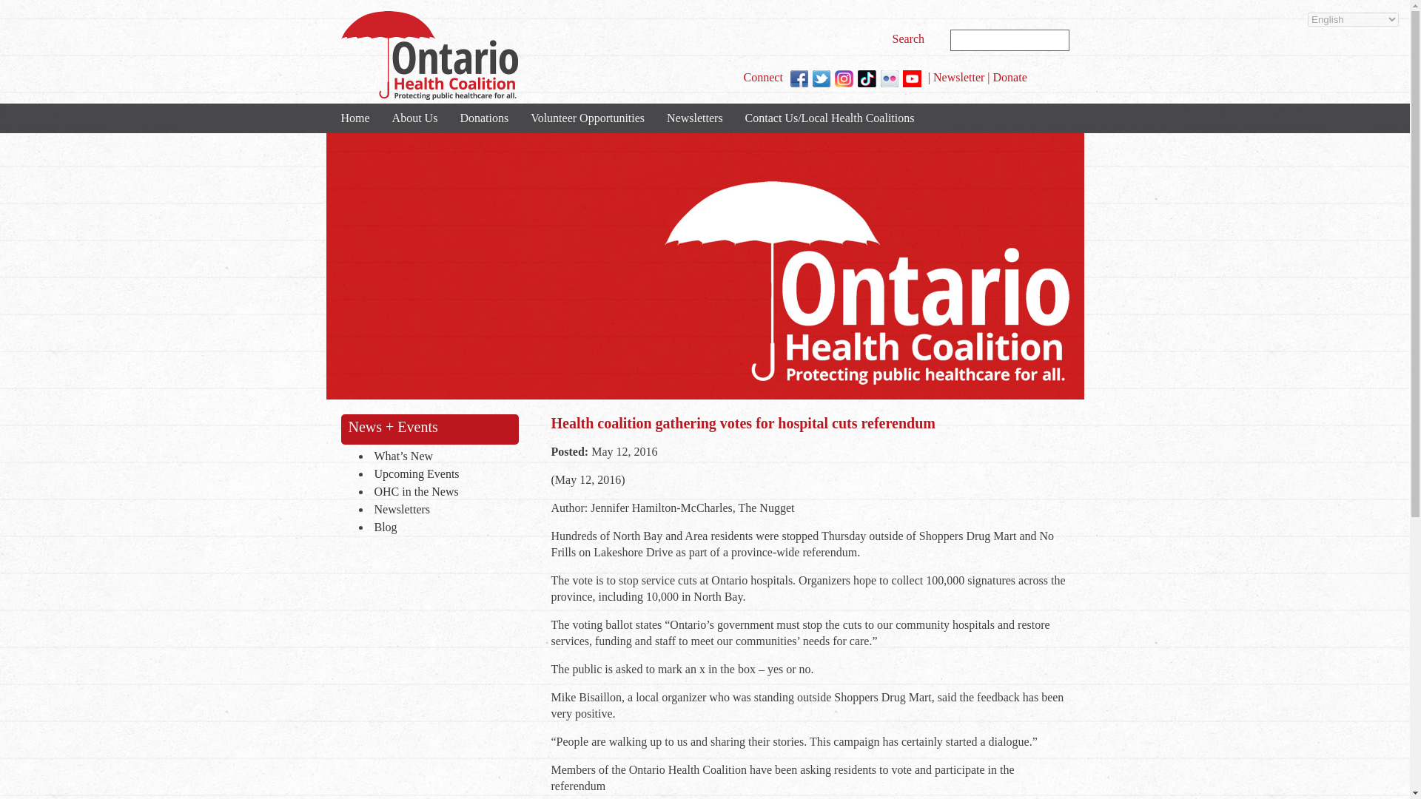 The height and width of the screenshot is (799, 1421). Describe the element at coordinates (959, 77) in the screenshot. I see `Newsletter` at that location.